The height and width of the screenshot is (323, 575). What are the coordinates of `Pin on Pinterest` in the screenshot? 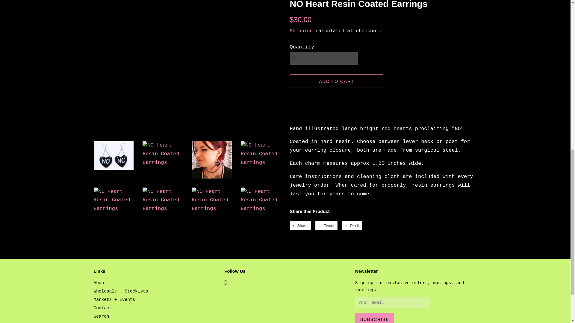 It's located at (352, 225).